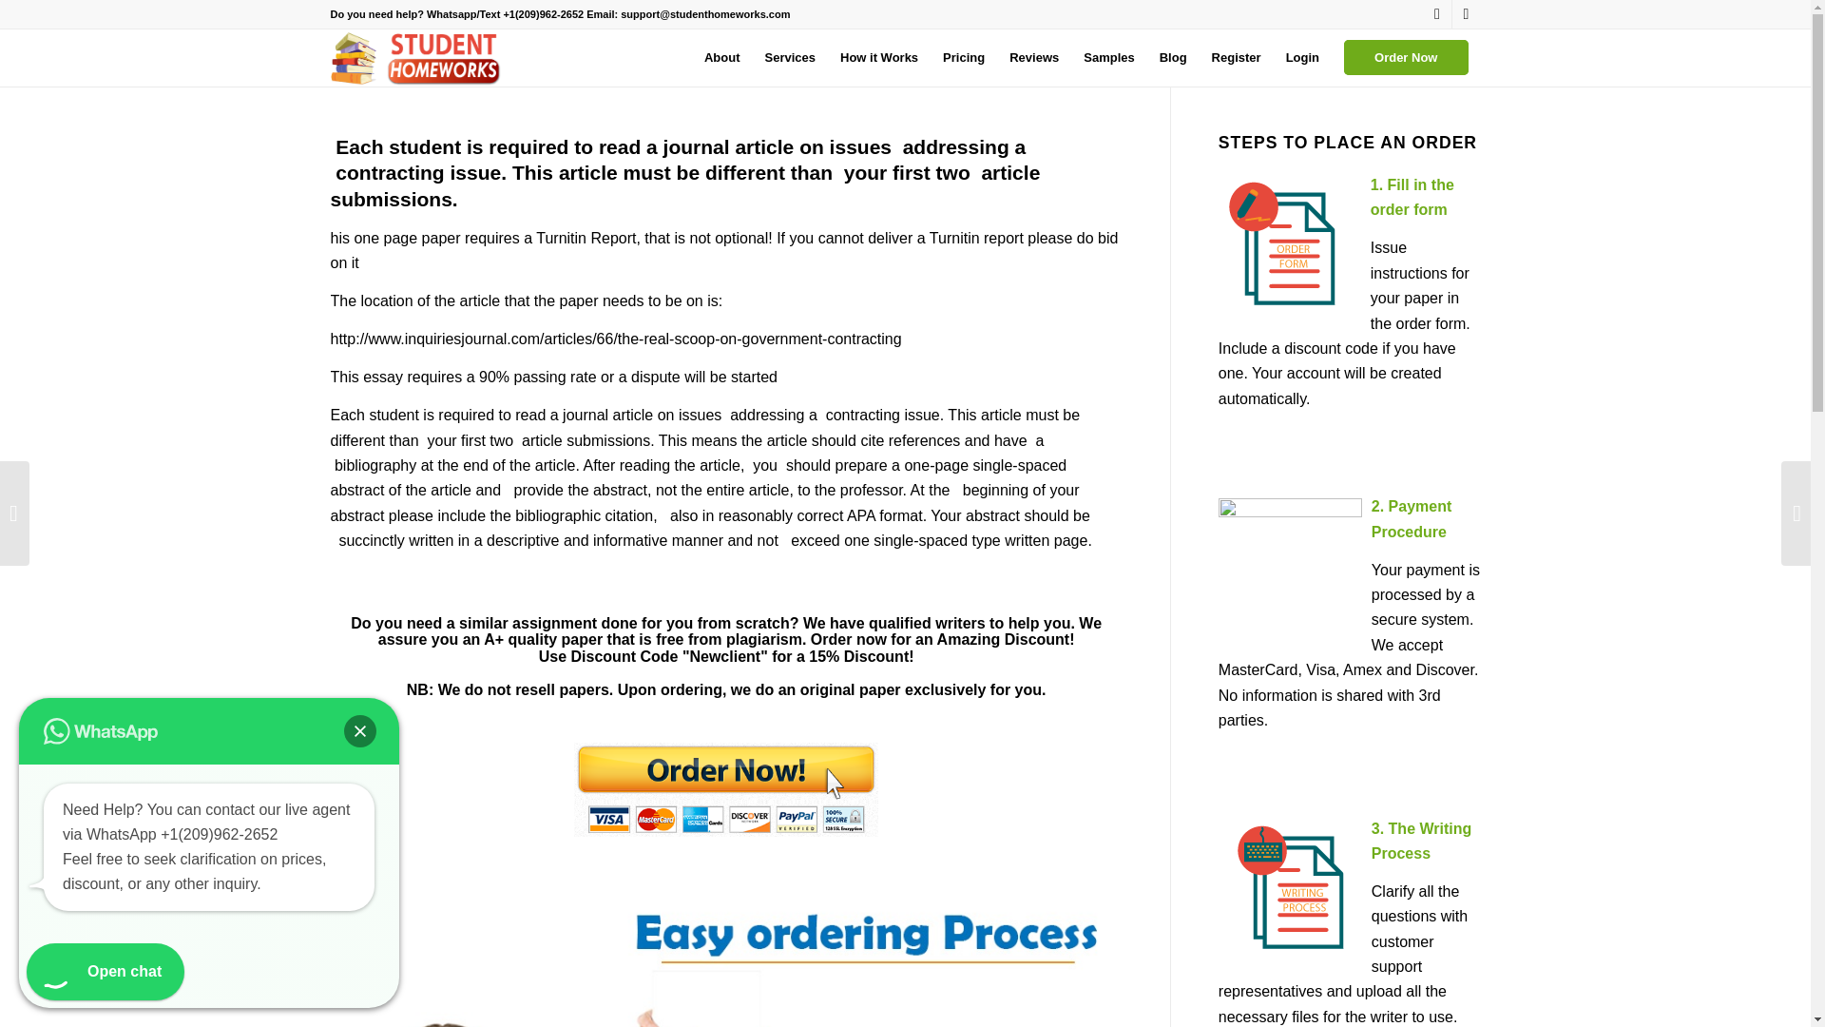  I want to click on Dribbble, so click(1466, 14).